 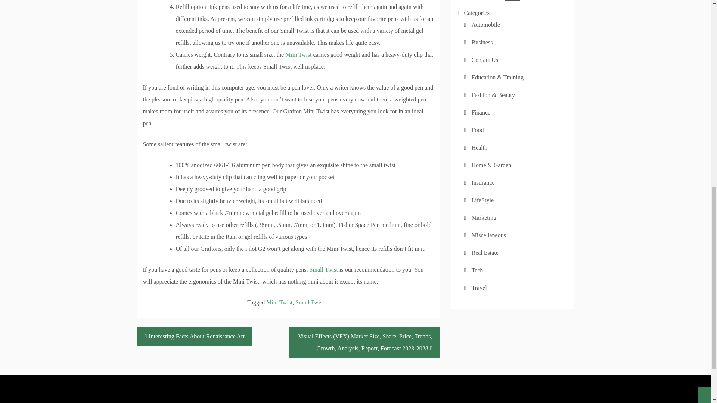 I want to click on Business, so click(x=482, y=42).